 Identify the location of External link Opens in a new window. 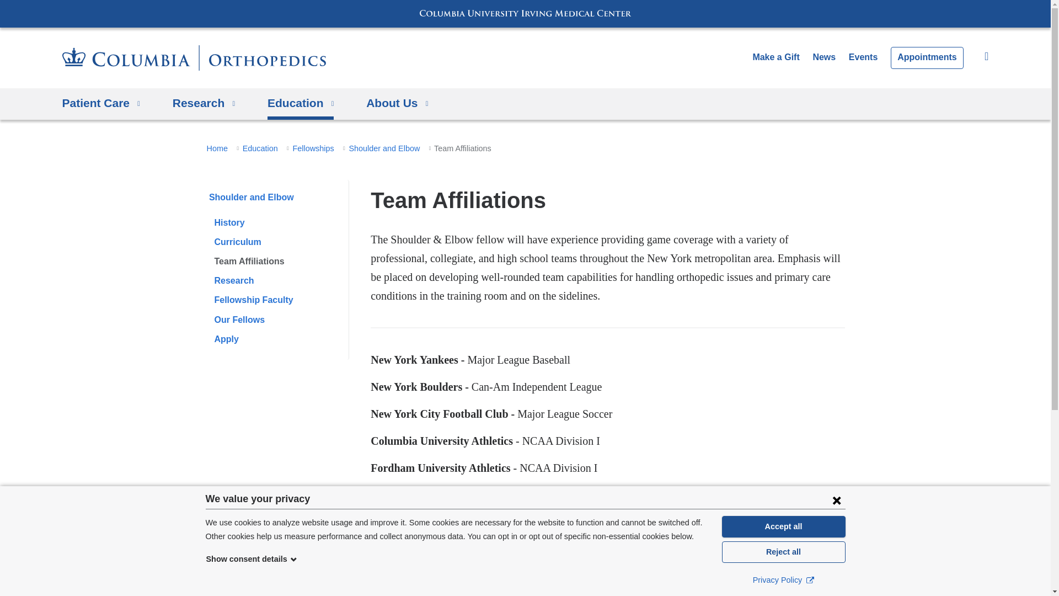
(810, 579).